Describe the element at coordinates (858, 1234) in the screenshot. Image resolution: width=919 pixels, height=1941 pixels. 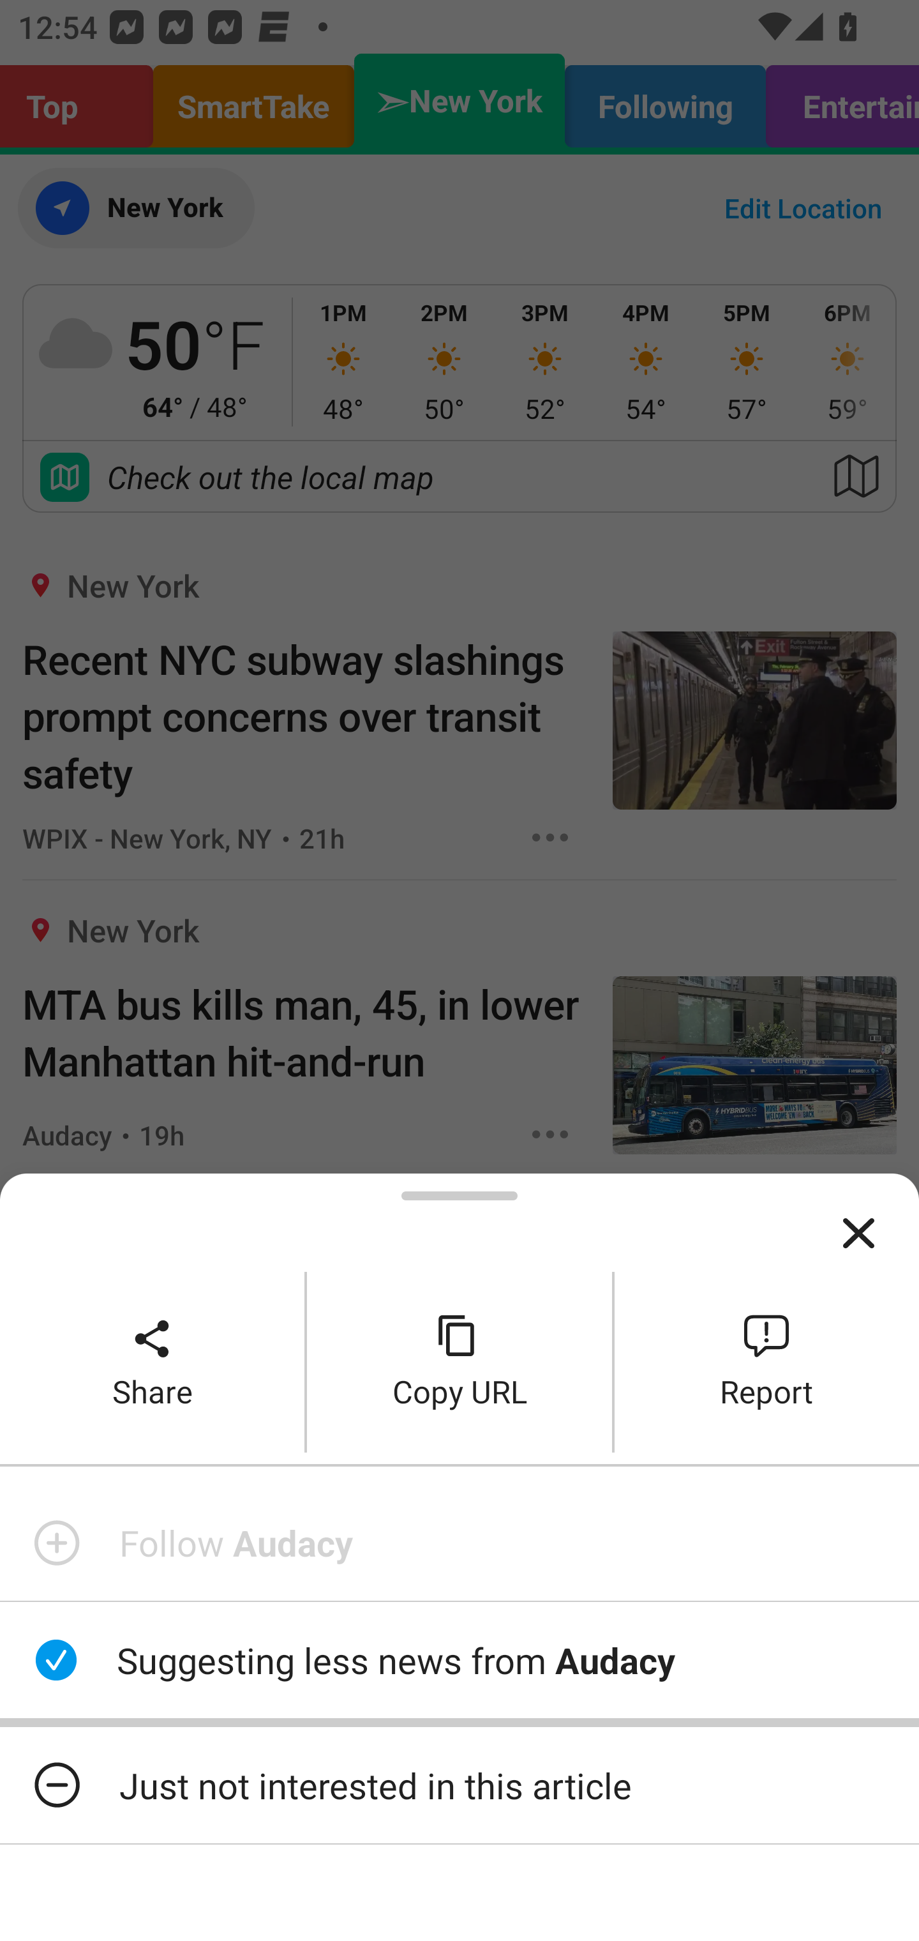
I see `Close` at that location.